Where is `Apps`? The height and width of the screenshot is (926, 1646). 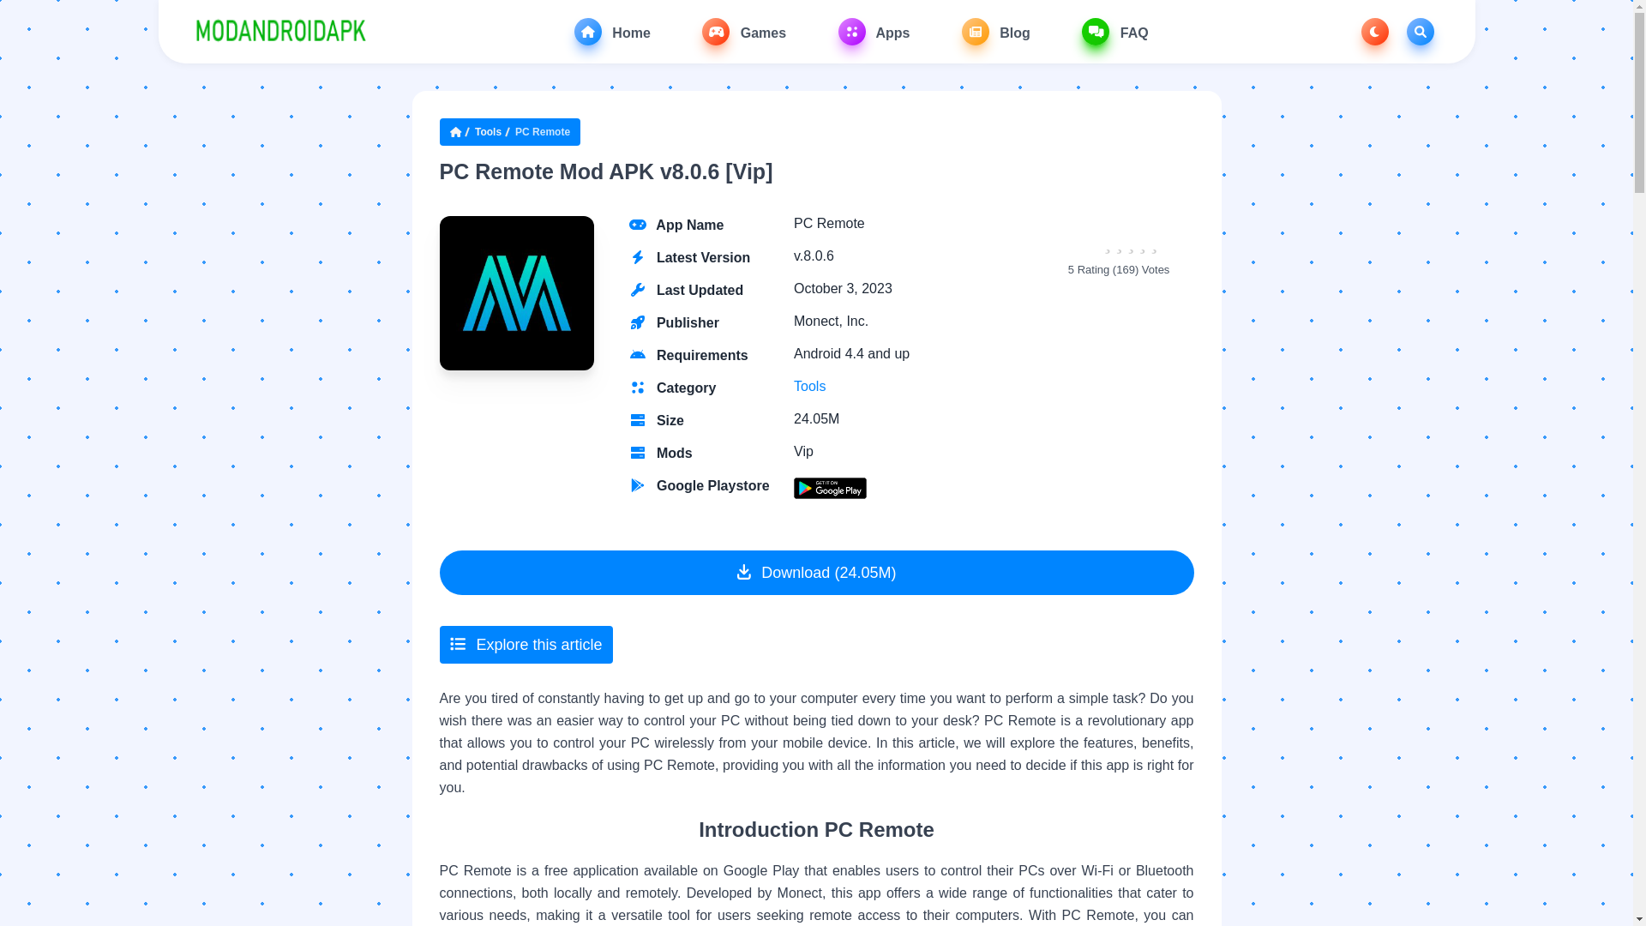
Apps is located at coordinates (874, 31).